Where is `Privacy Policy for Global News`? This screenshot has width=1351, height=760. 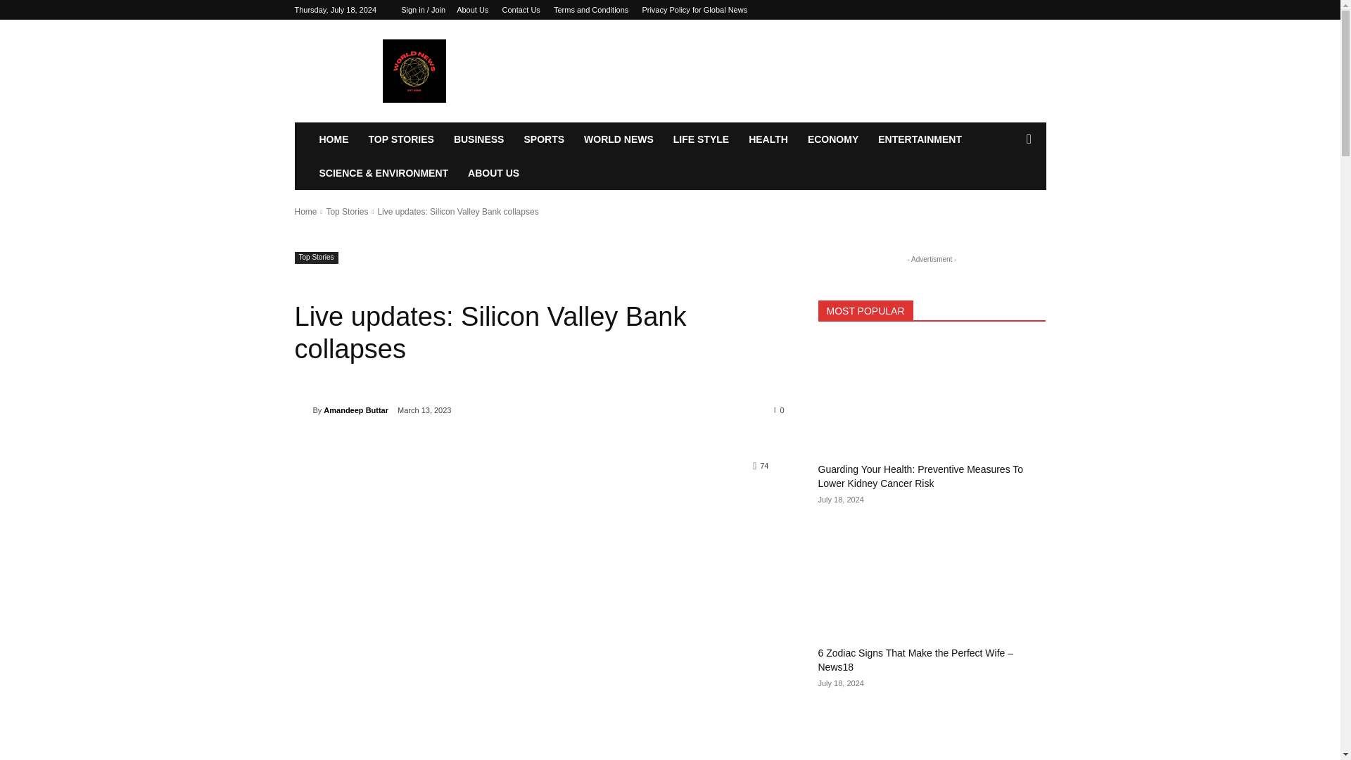 Privacy Policy for Global News is located at coordinates (694, 10).